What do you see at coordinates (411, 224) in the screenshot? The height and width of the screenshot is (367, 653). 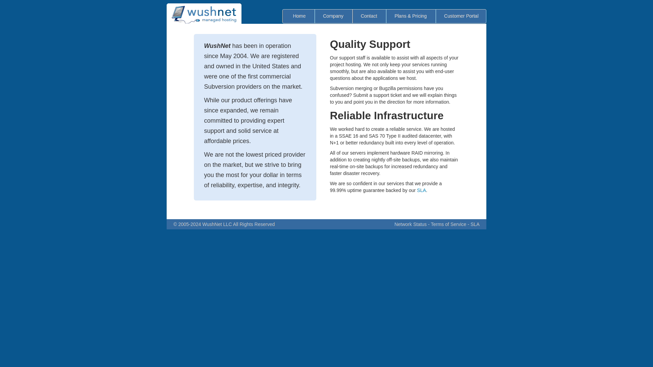 I see `Network Status` at bounding box center [411, 224].